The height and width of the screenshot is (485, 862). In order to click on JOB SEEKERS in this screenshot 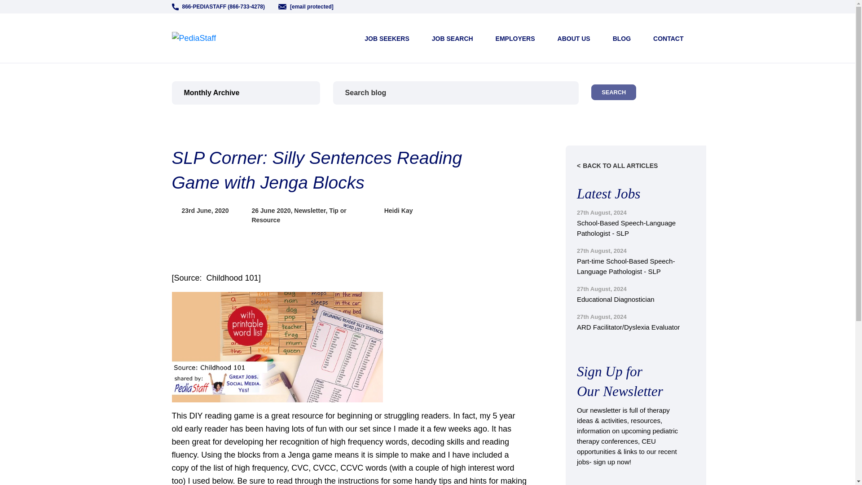, I will do `click(387, 38)`.